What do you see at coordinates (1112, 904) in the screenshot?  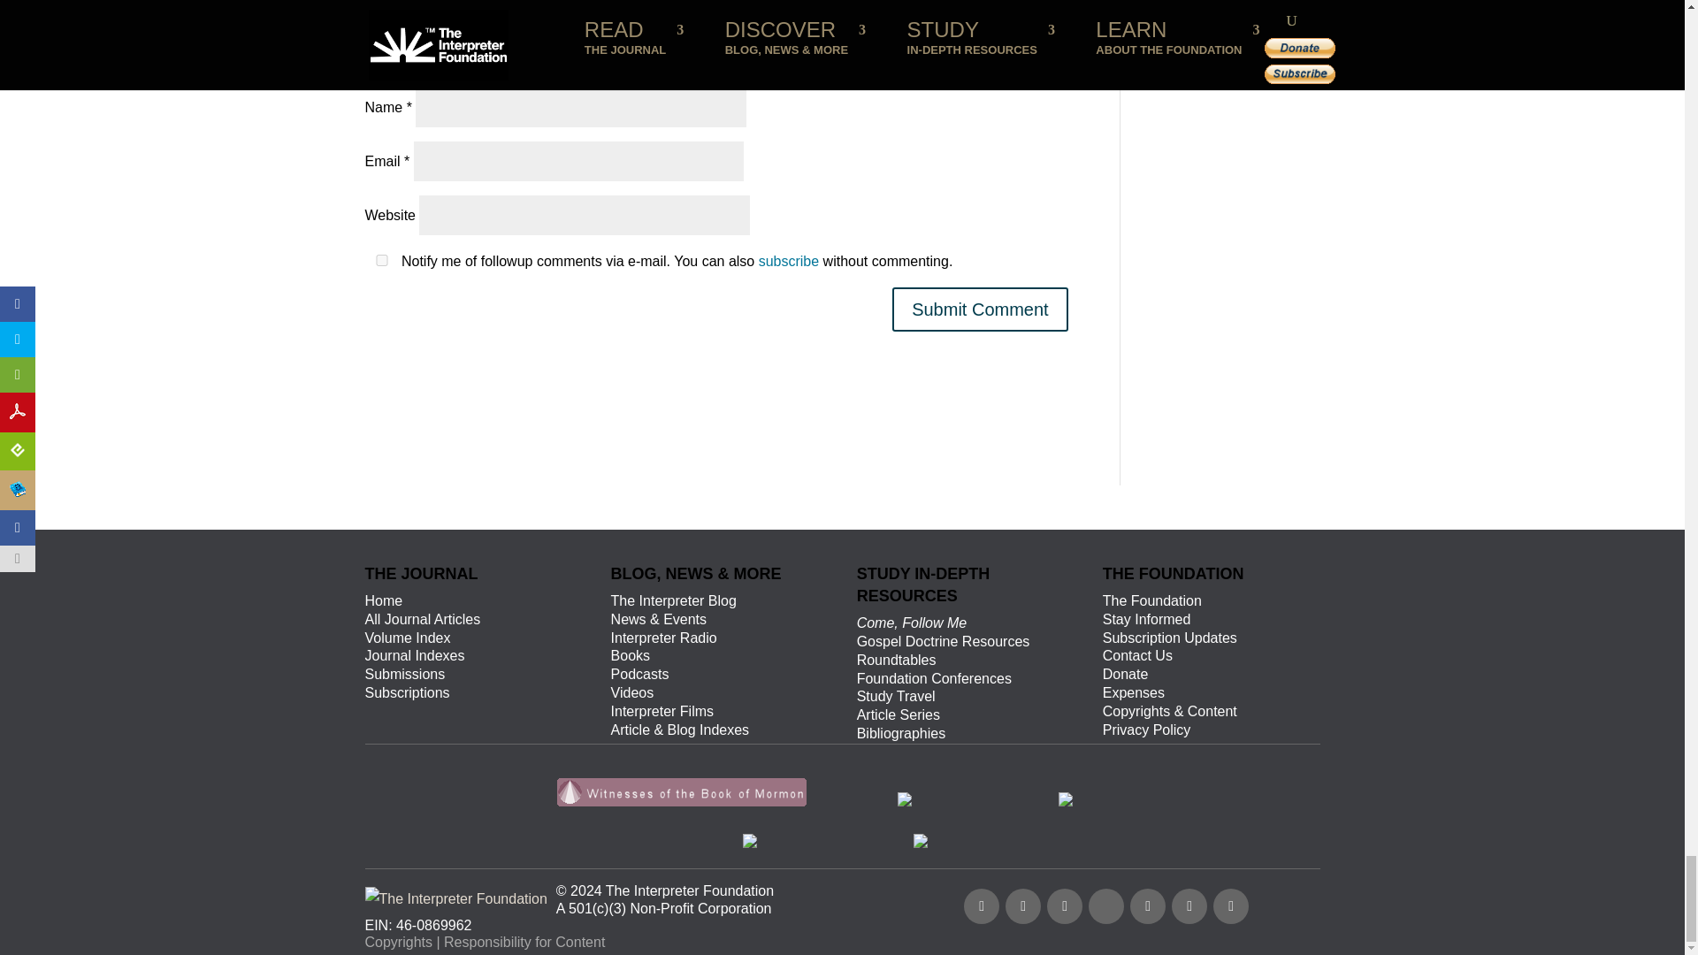 I see `Subscribe to our mailing list or RSS feeds` at bounding box center [1112, 904].